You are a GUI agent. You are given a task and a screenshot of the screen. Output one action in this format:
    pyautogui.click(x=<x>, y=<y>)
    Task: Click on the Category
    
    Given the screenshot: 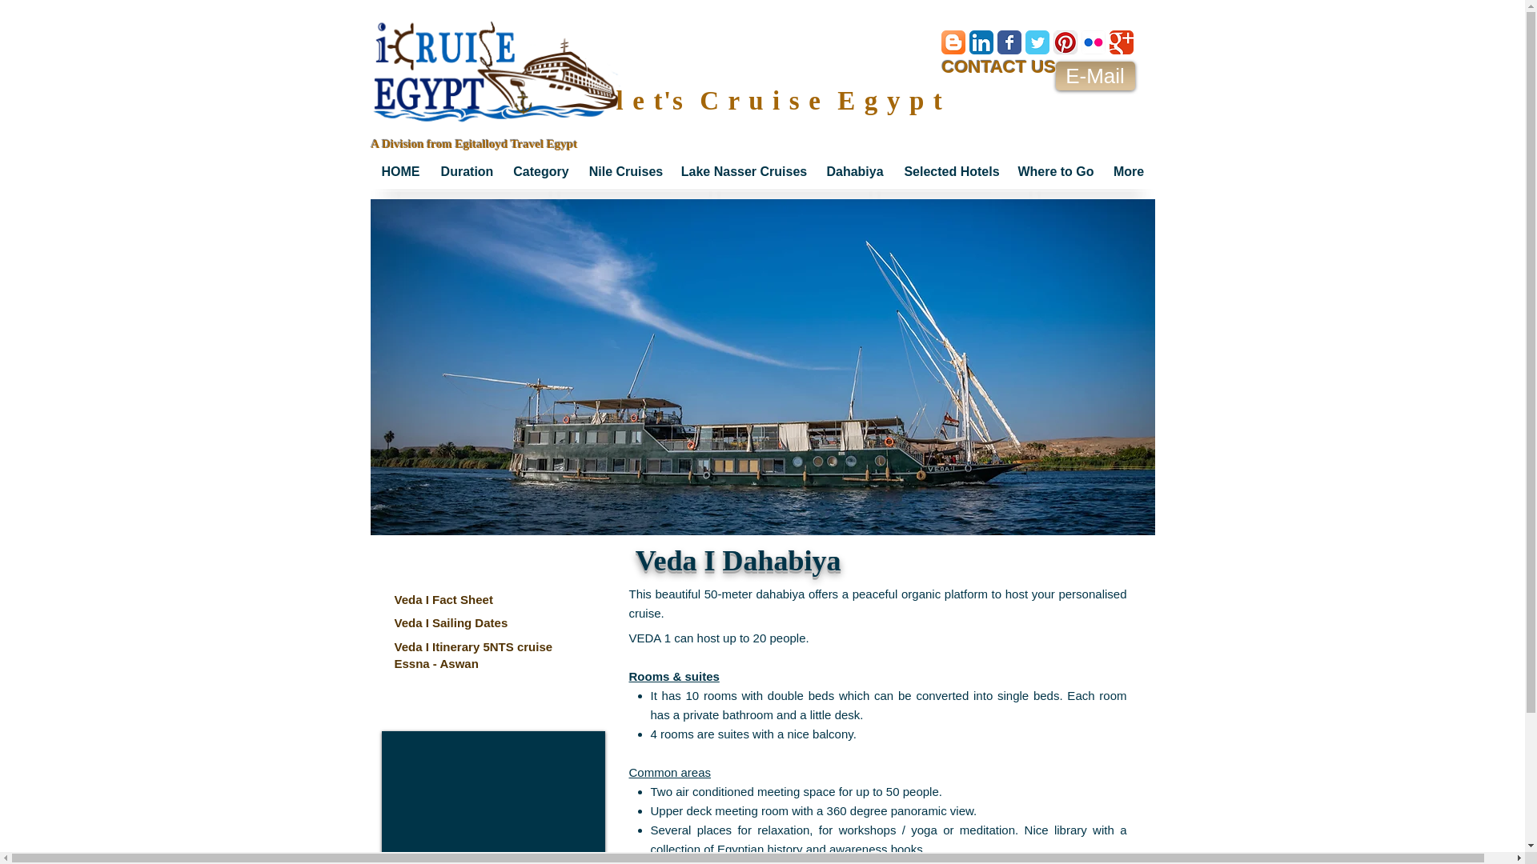 What is the action you would take?
    pyautogui.click(x=540, y=171)
    